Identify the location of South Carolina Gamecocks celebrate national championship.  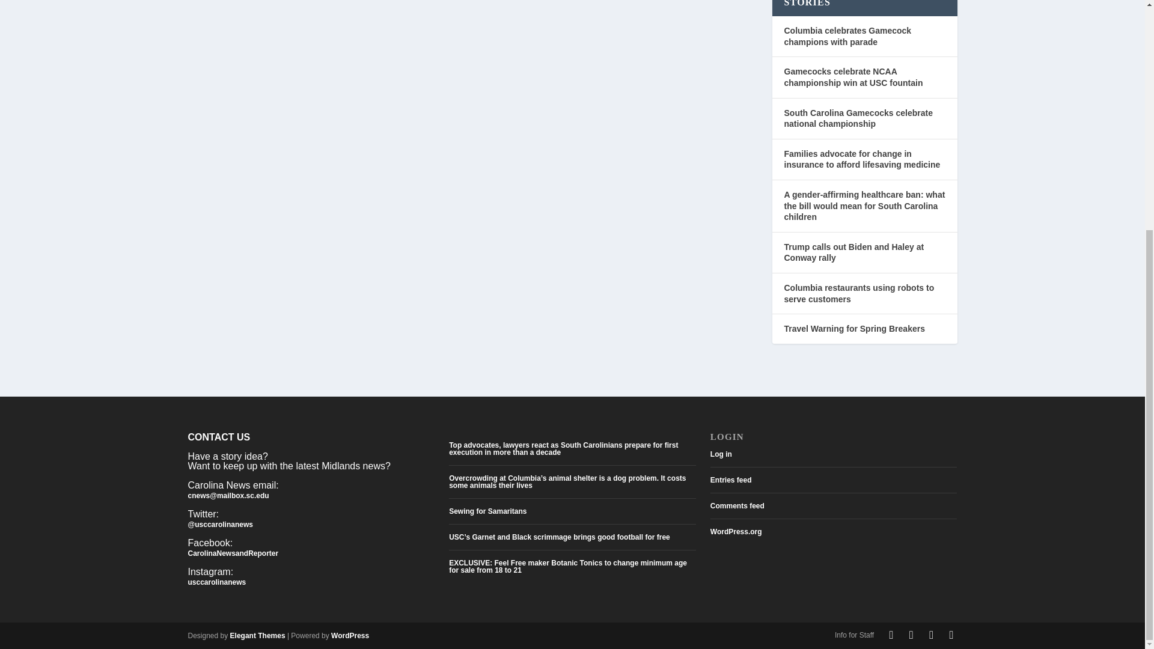
(858, 118).